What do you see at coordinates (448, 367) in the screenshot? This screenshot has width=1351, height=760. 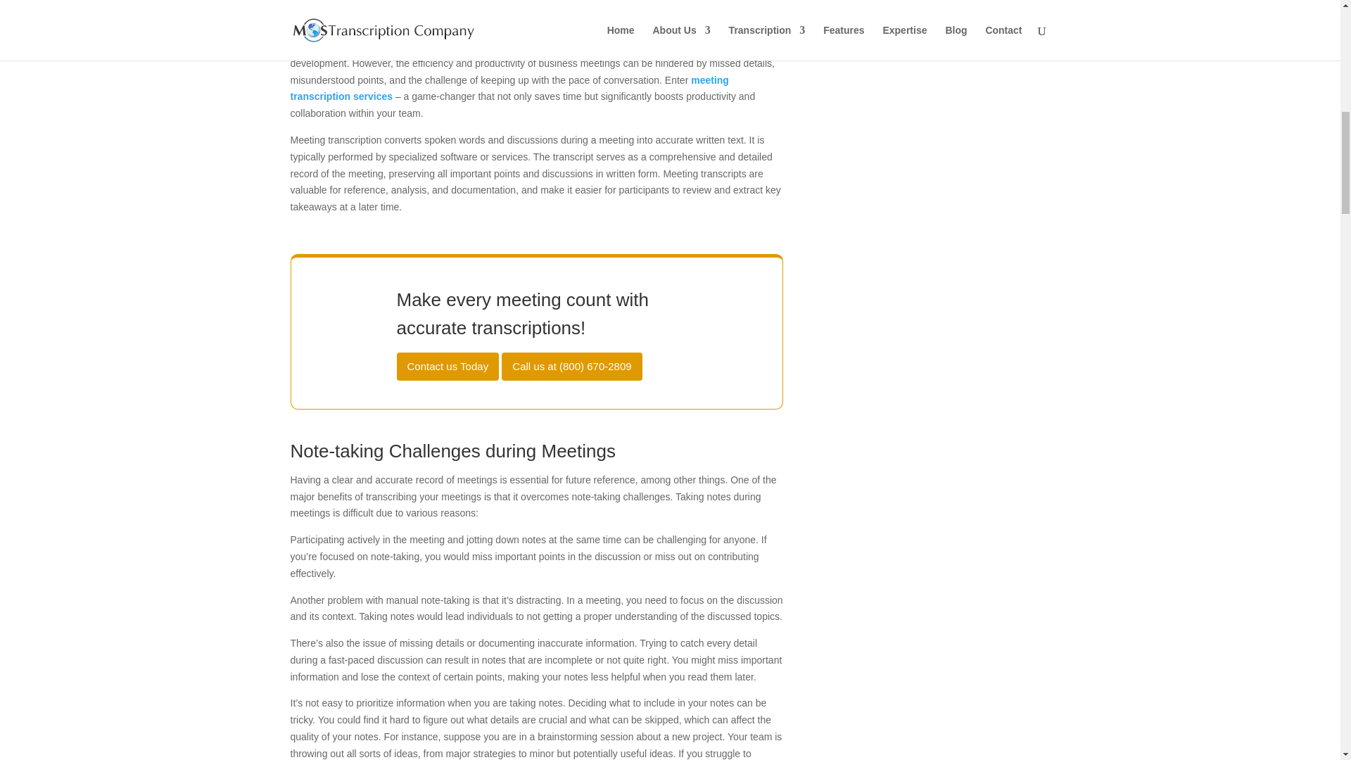 I see `Contact us Today` at bounding box center [448, 367].